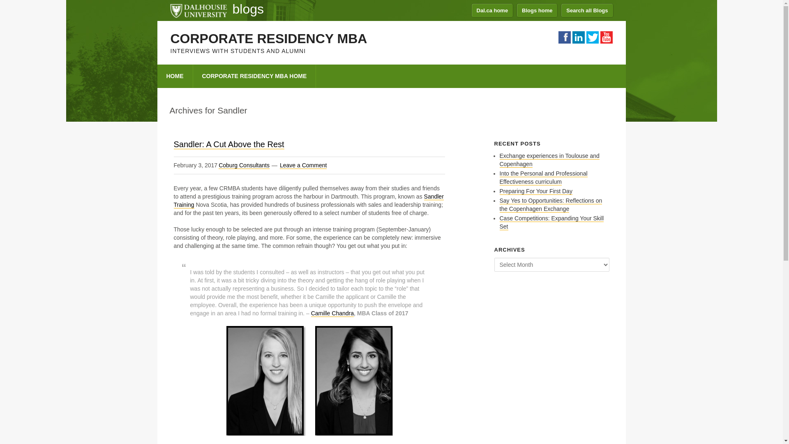 Image resolution: width=789 pixels, height=444 pixels. I want to click on CORPORATE RESIDENCY MBA, so click(268, 39).